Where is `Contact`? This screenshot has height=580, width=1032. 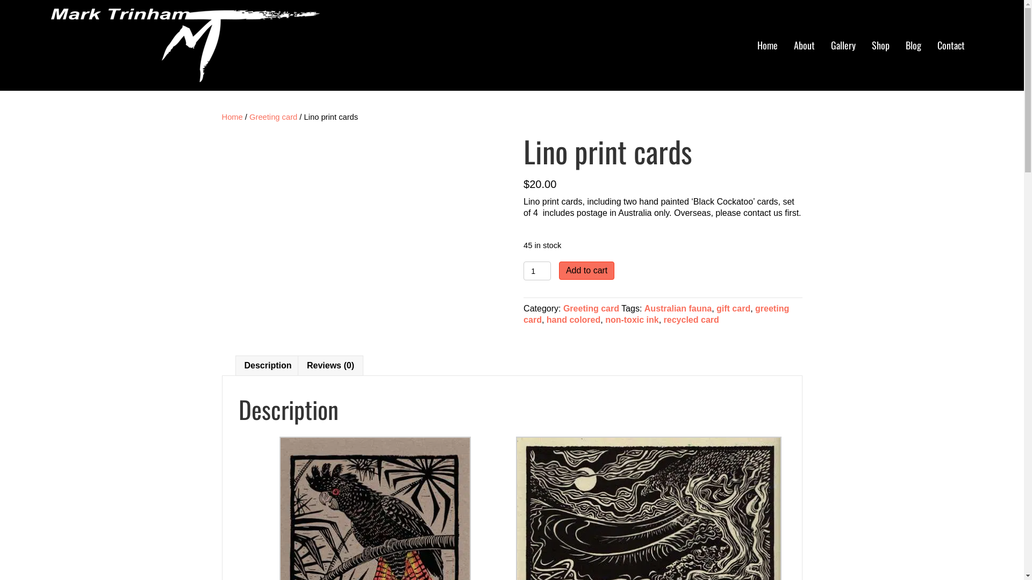 Contact is located at coordinates (951, 45).